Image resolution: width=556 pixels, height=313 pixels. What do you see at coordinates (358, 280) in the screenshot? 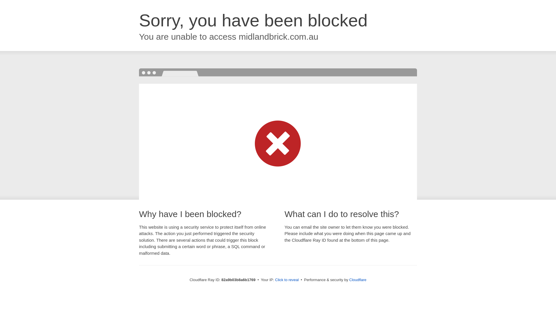
I see `Cloudflare` at bounding box center [358, 280].